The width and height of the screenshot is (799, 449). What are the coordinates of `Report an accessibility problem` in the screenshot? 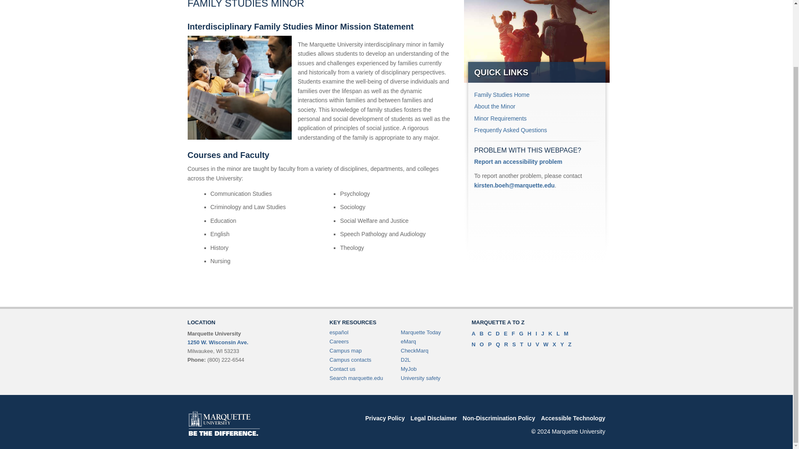 It's located at (519, 162).